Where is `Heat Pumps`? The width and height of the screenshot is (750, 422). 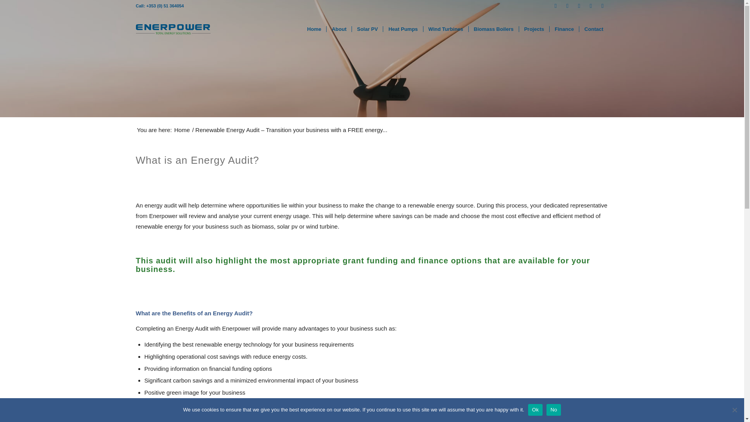 Heat Pumps is located at coordinates (402, 29).